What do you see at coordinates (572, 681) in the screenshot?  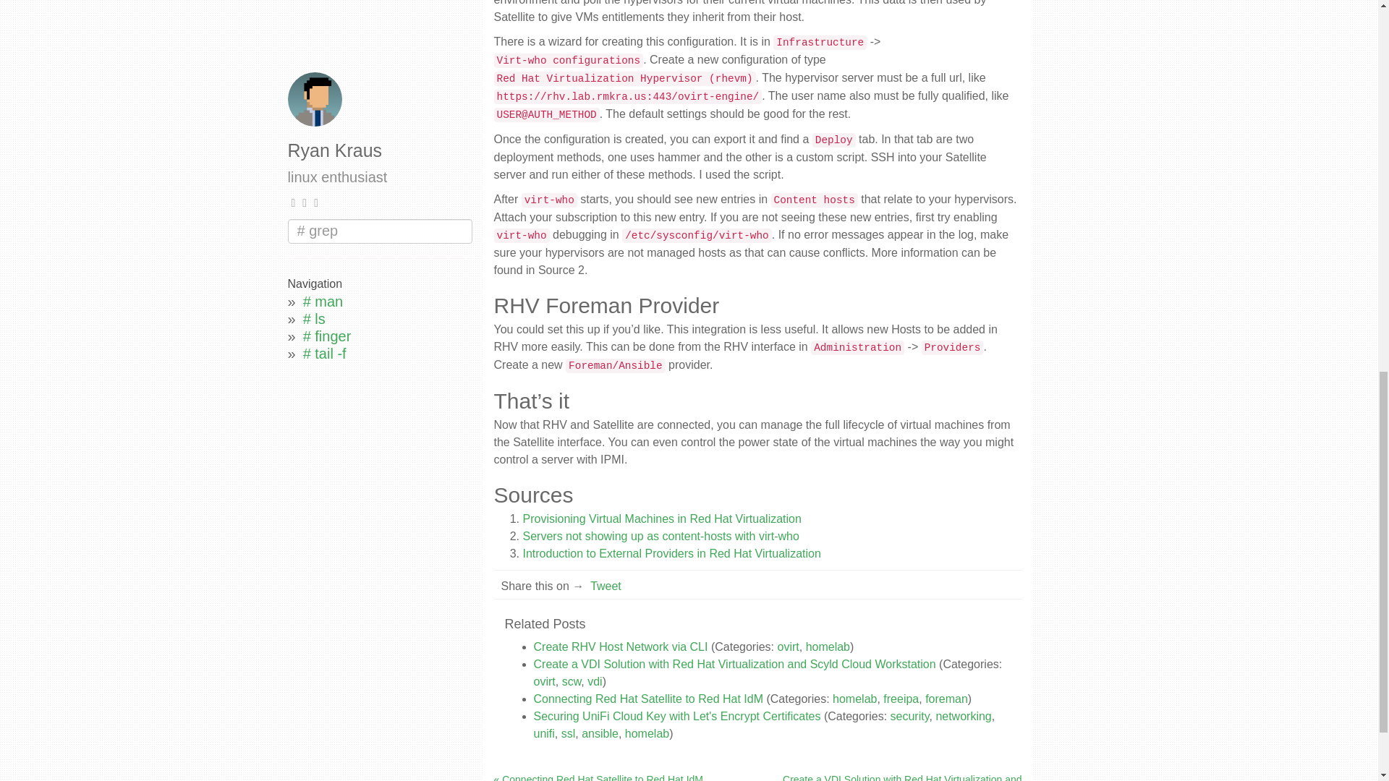 I see `scw` at bounding box center [572, 681].